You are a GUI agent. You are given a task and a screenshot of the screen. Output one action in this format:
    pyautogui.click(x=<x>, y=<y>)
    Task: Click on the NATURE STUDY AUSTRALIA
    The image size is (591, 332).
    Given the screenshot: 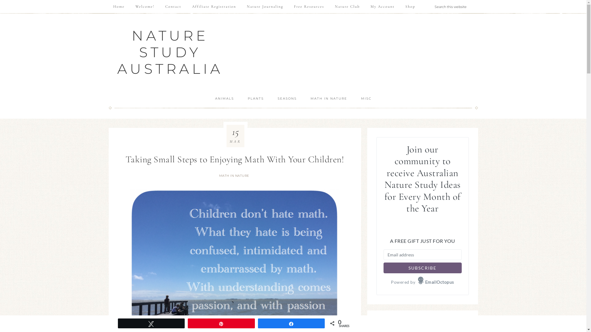 What is the action you would take?
    pyautogui.click(x=170, y=52)
    